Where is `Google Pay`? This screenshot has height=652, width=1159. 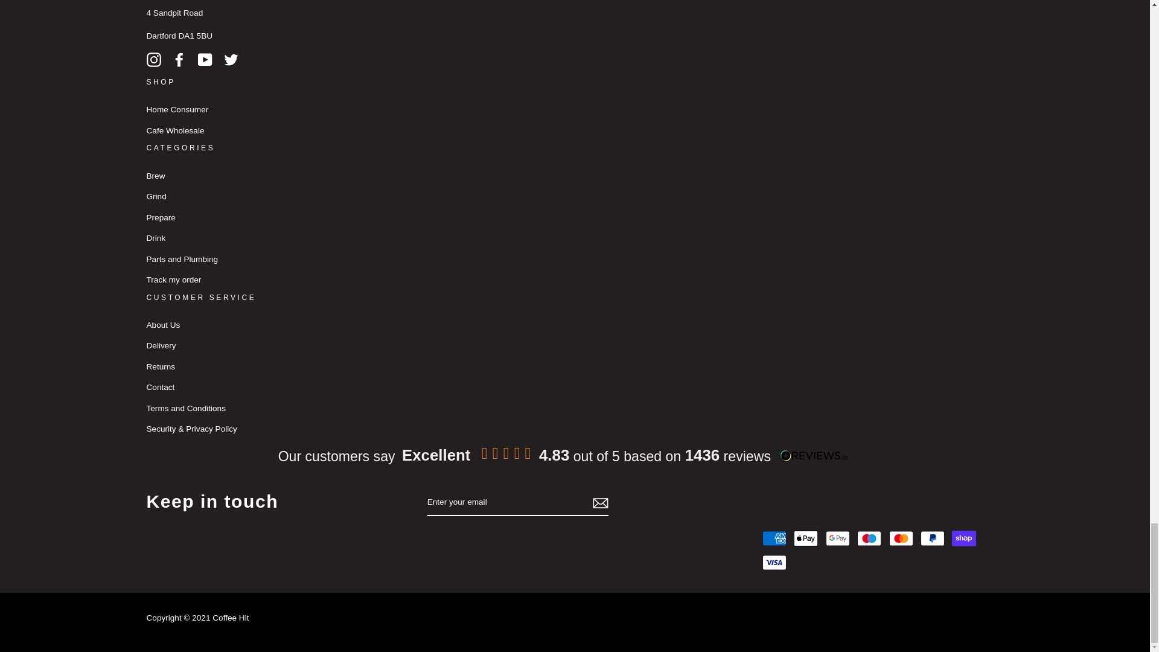
Google Pay is located at coordinates (837, 538).